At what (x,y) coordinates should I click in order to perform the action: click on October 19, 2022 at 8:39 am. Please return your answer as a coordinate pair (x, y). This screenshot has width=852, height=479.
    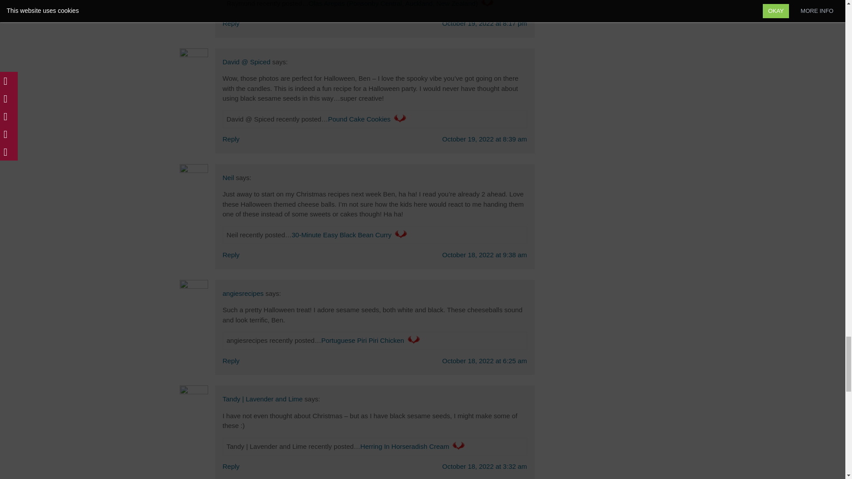
    Looking at the image, I should click on (485, 138).